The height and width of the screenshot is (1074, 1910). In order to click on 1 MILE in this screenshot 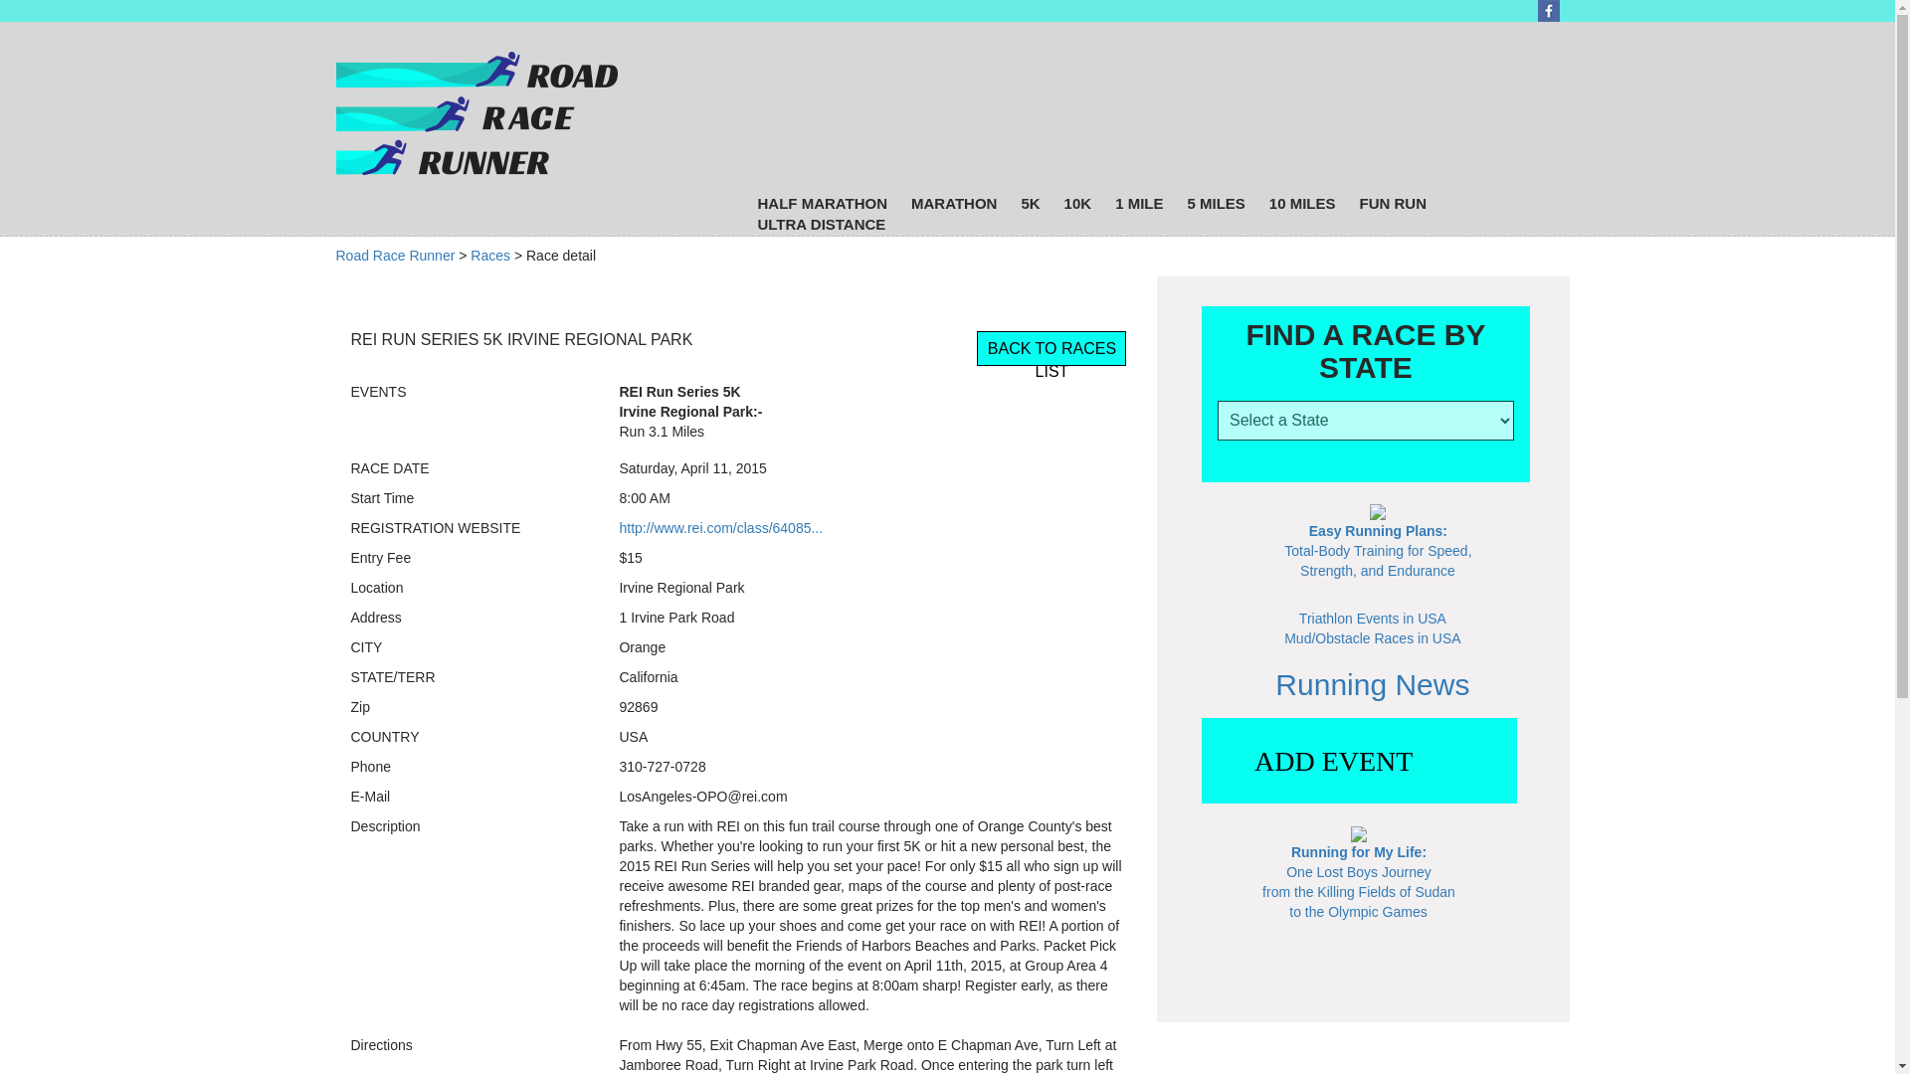, I will do `click(1139, 203)`.